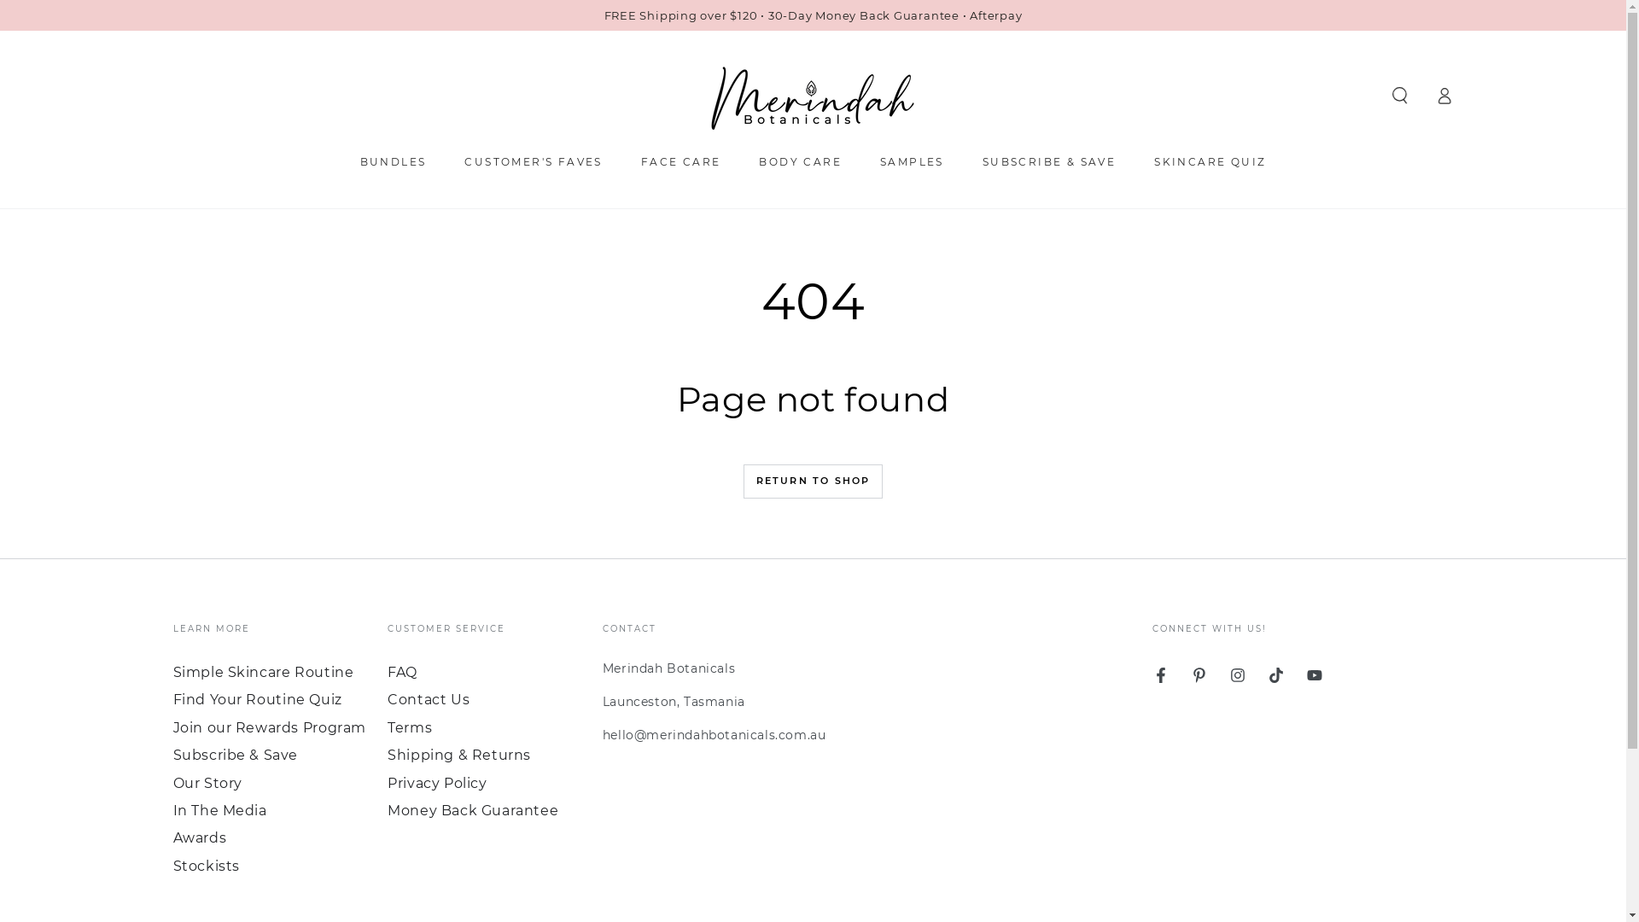  Describe the element at coordinates (206, 866) in the screenshot. I see `Stockists` at that location.